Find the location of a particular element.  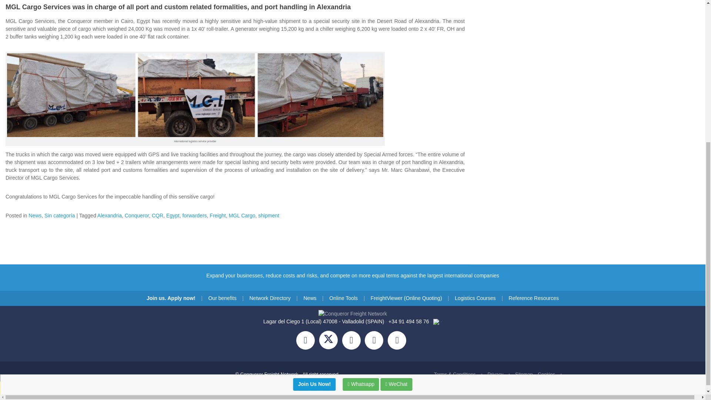

forwarders is located at coordinates (194, 215).